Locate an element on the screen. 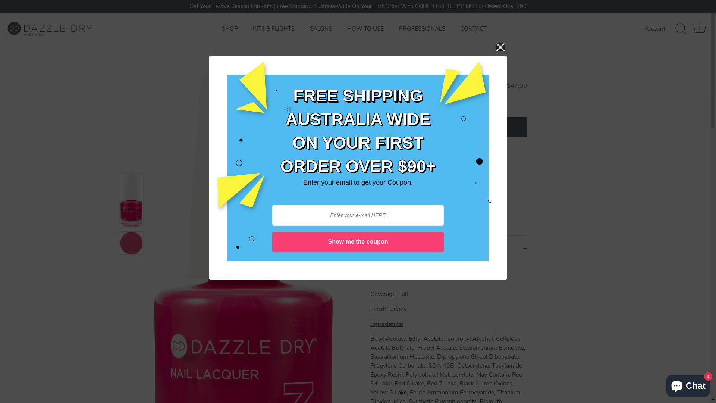 The width and height of the screenshot is (716, 403). Cart
0 is located at coordinates (700, 29).